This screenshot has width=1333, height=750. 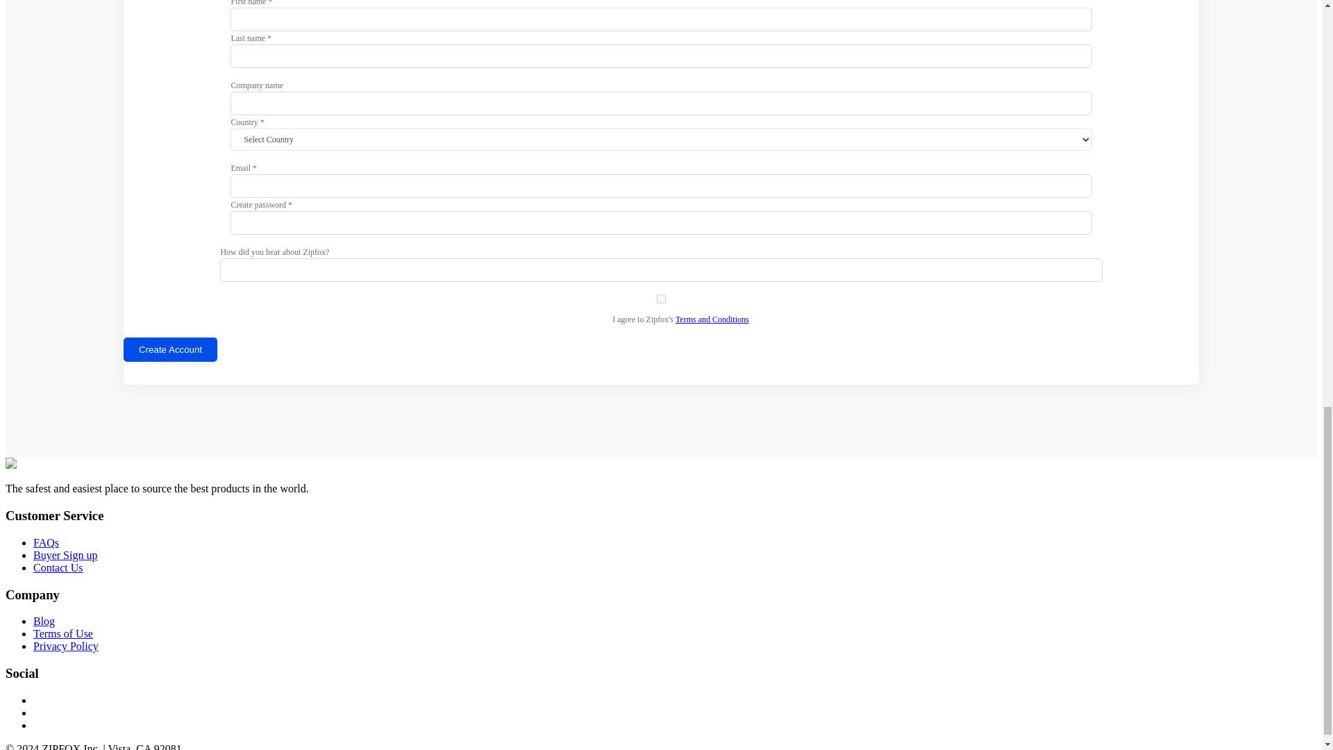 I want to click on Buyer Sign up, so click(x=65, y=554).